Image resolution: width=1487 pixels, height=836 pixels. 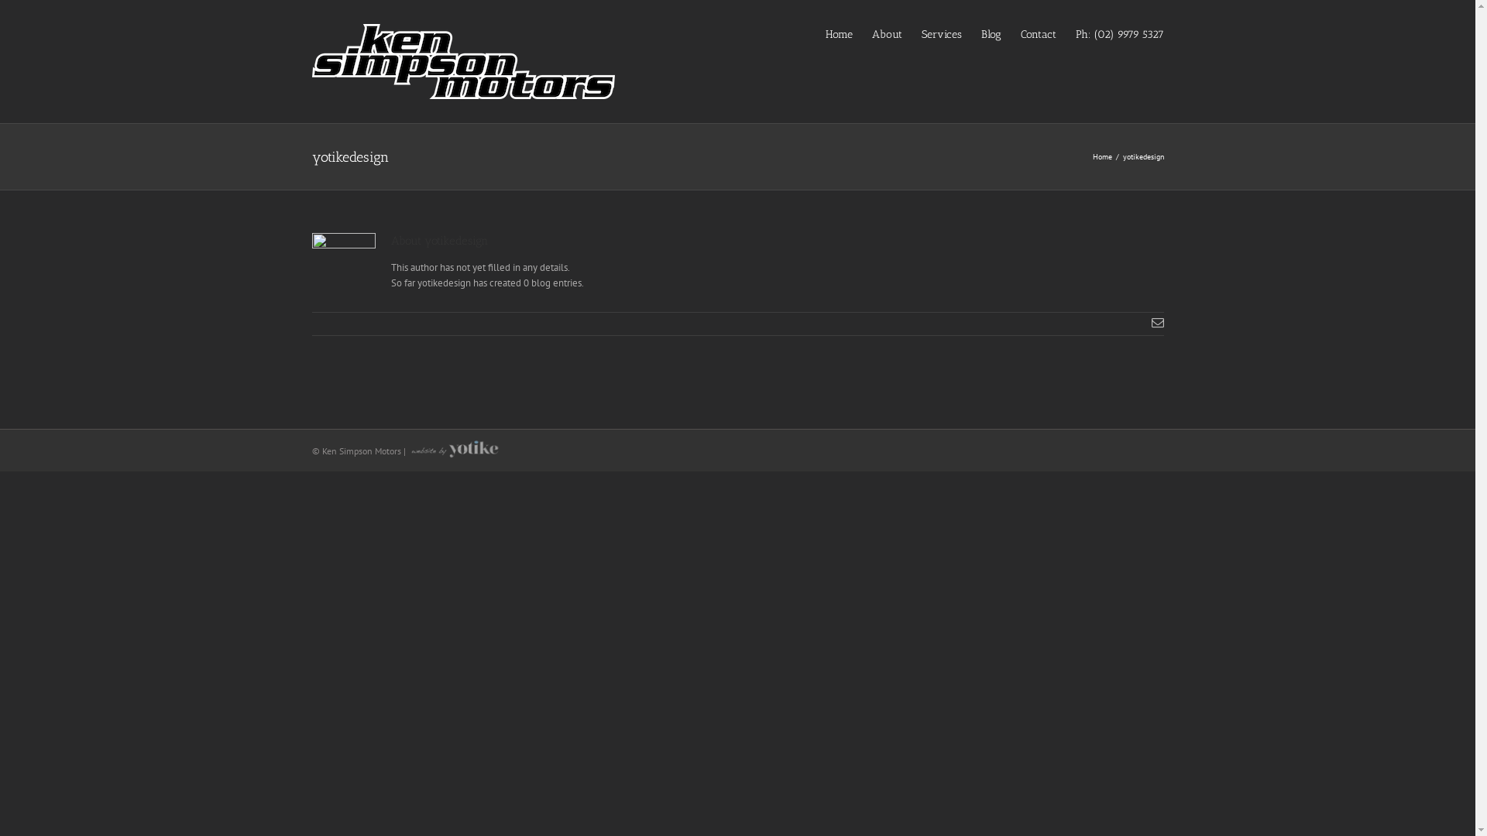 What do you see at coordinates (1101, 156) in the screenshot?
I see `Home` at bounding box center [1101, 156].